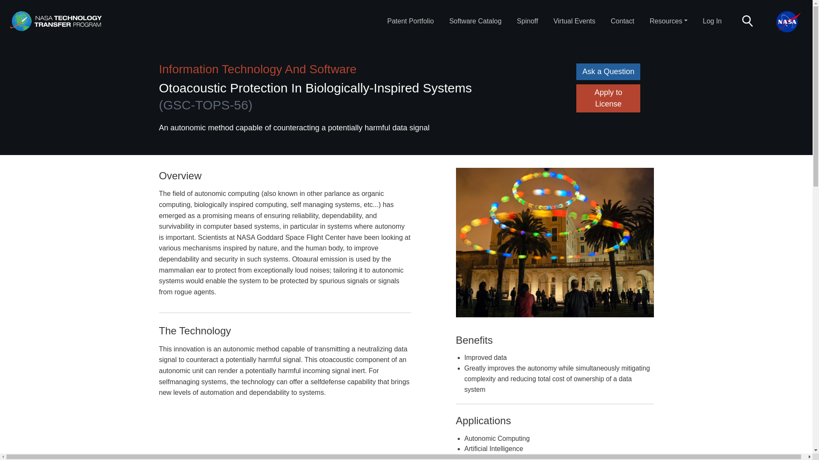 This screenshot has height=460, width=819. Describe the element at coordinates (527, 21) in the screenshot. I see `Spinoff` at that location.